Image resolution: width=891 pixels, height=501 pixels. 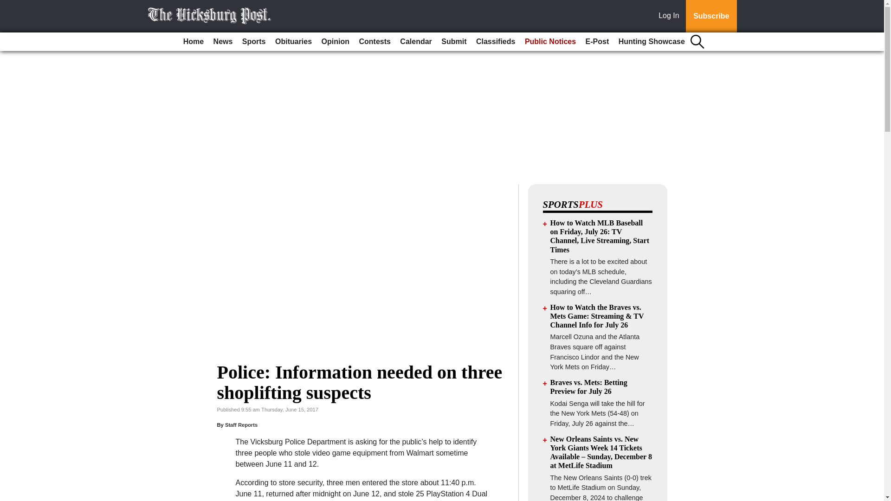 What do you see at coordinates (416, 42) in the screenshot?
I see `Calendar` at bounding box center [416, 42].